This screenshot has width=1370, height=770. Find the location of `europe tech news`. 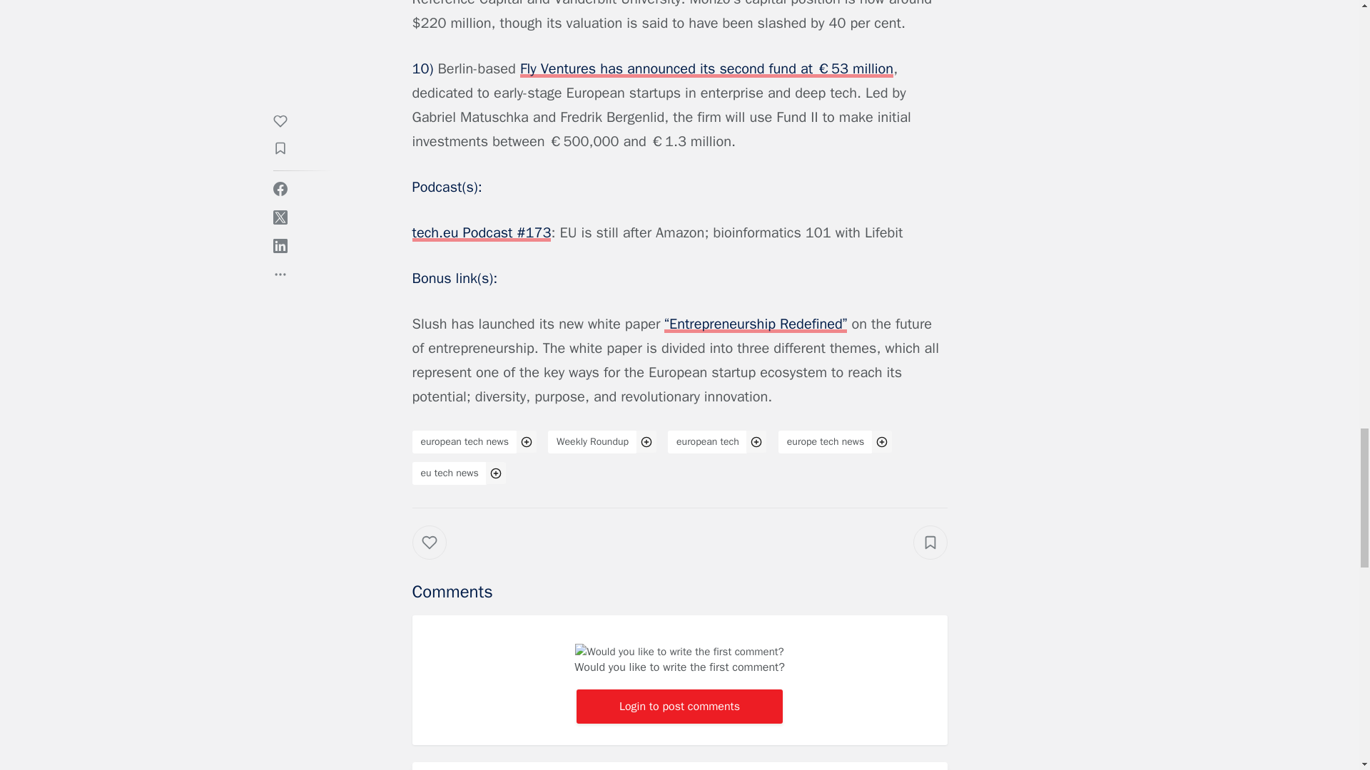

europe tech news is located at coordinates (825, 442).